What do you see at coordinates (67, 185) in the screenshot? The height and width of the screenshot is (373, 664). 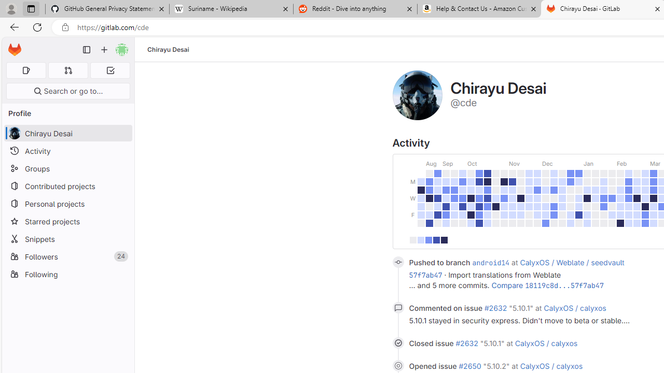 I see `Contributed projects` at bounding box center [67, 185].